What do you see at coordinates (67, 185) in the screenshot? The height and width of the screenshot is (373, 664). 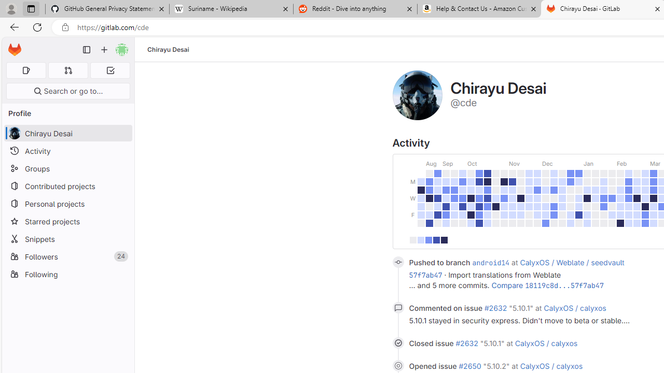 I see `Contributed projects` at bounding box center [67, 185].